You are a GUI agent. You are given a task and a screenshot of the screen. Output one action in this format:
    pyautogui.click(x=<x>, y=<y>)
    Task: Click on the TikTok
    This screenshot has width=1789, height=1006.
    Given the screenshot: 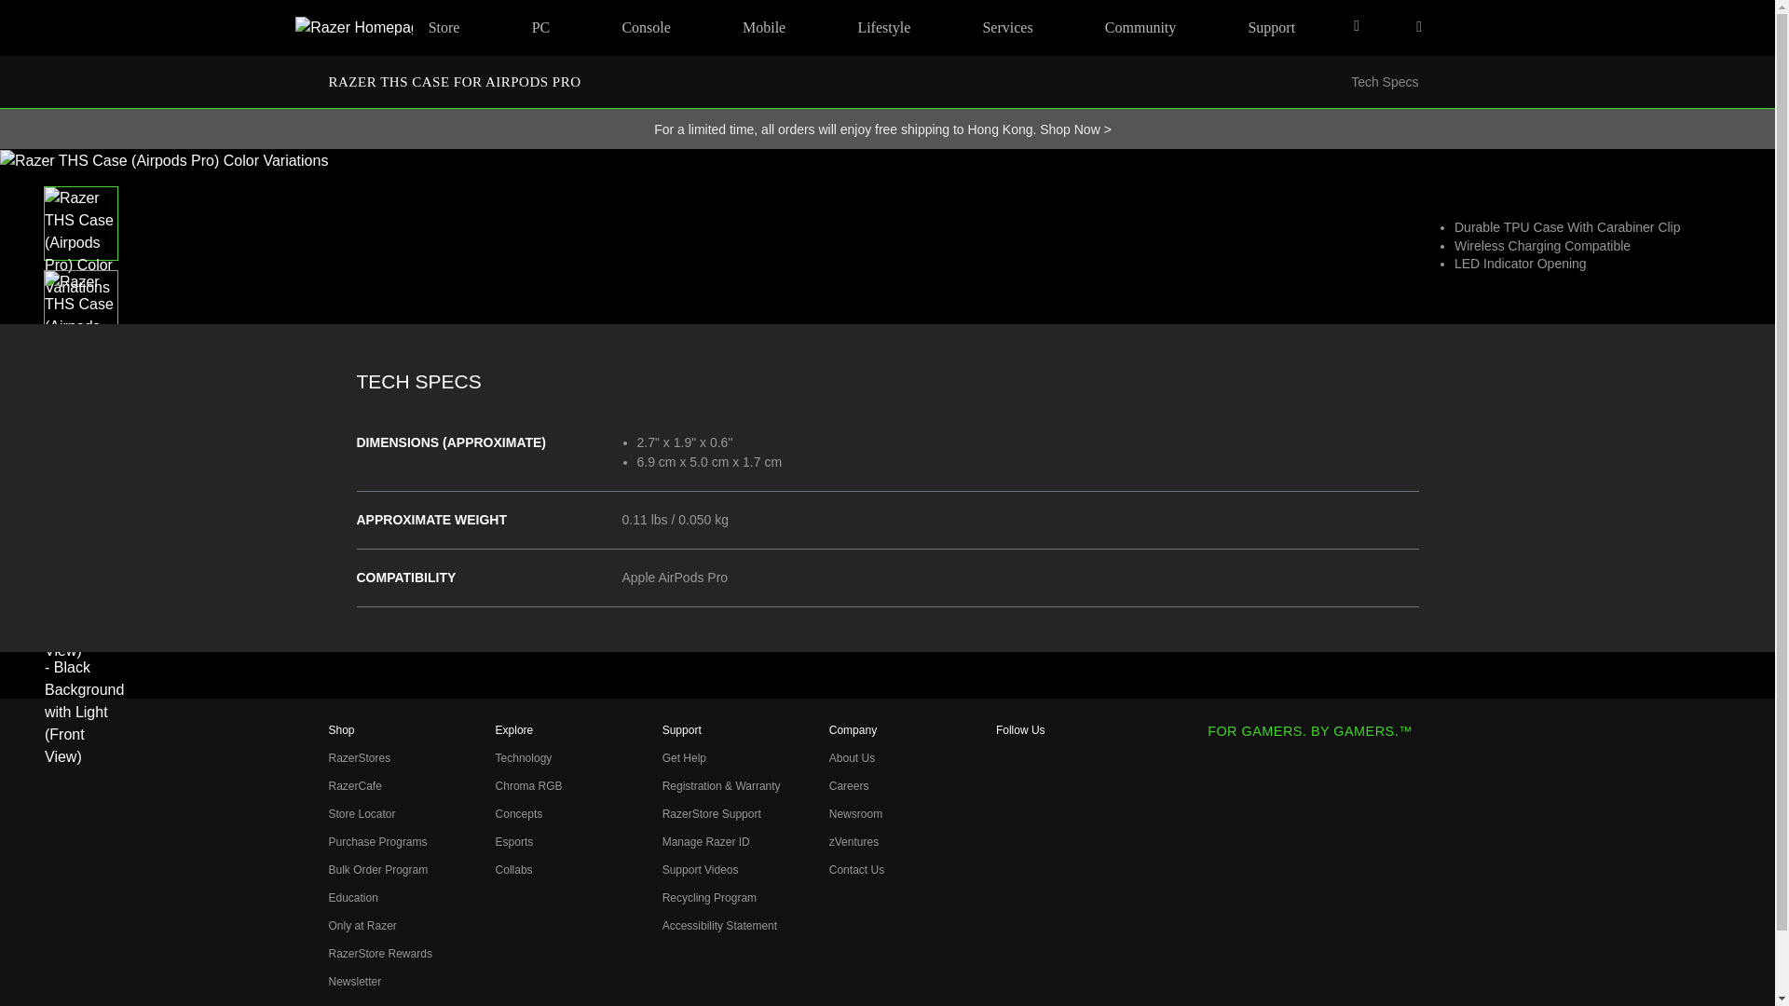 What is the action you would take?
    pyautogui.click(x=1008, y=916)
    